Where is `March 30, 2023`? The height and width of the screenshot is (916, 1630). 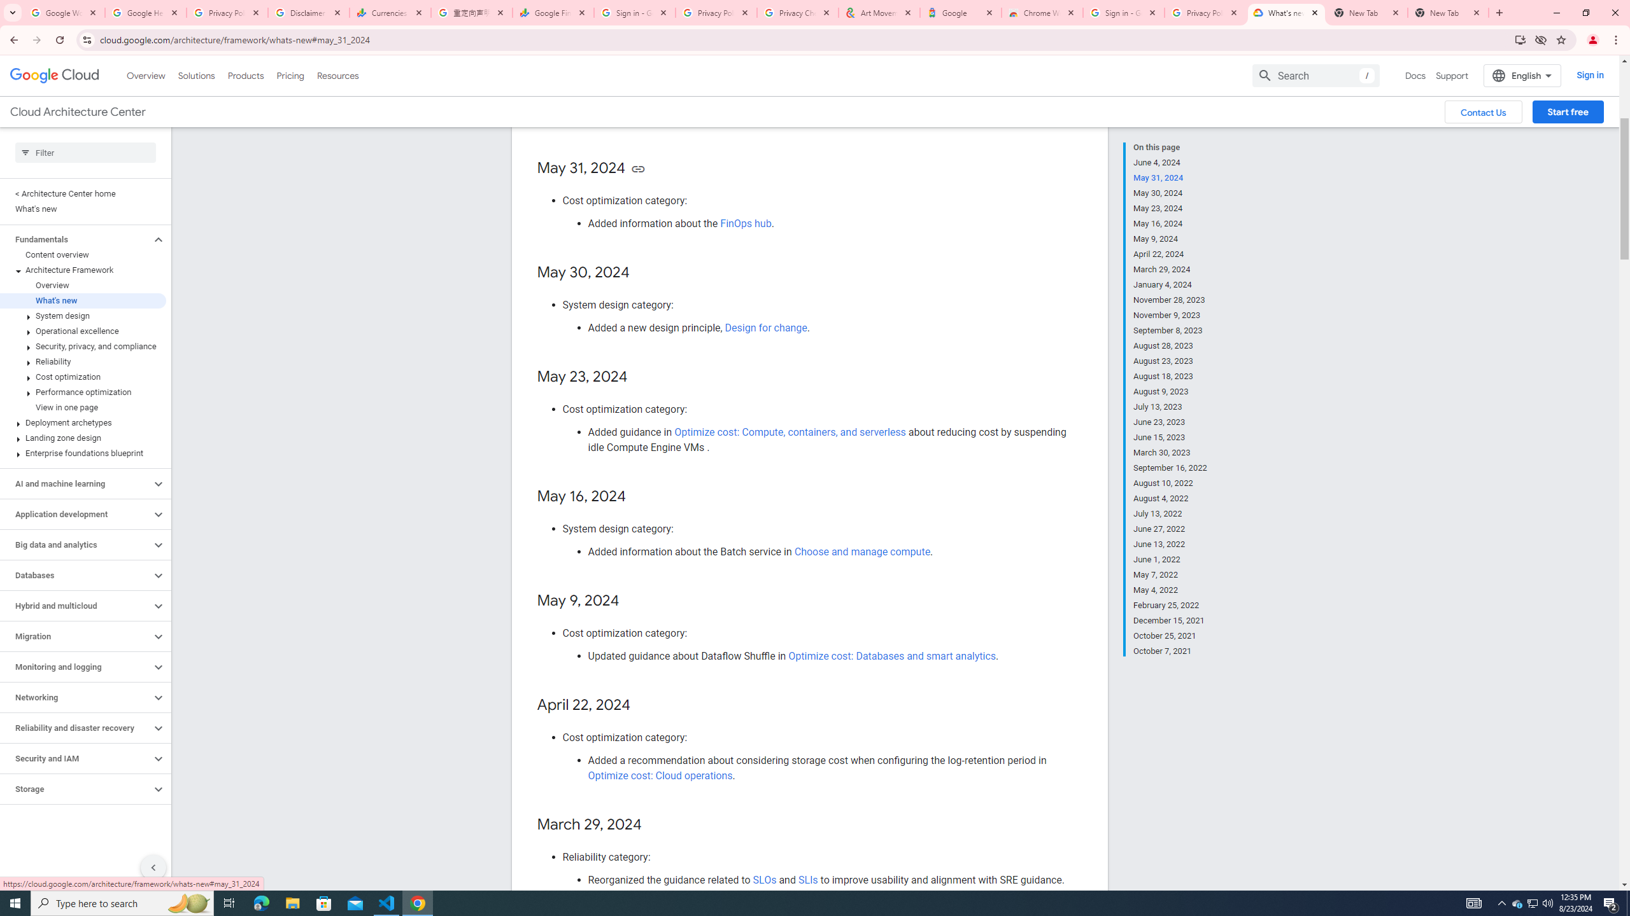
March 30, 2023 is located at coordinates (1170, 453).